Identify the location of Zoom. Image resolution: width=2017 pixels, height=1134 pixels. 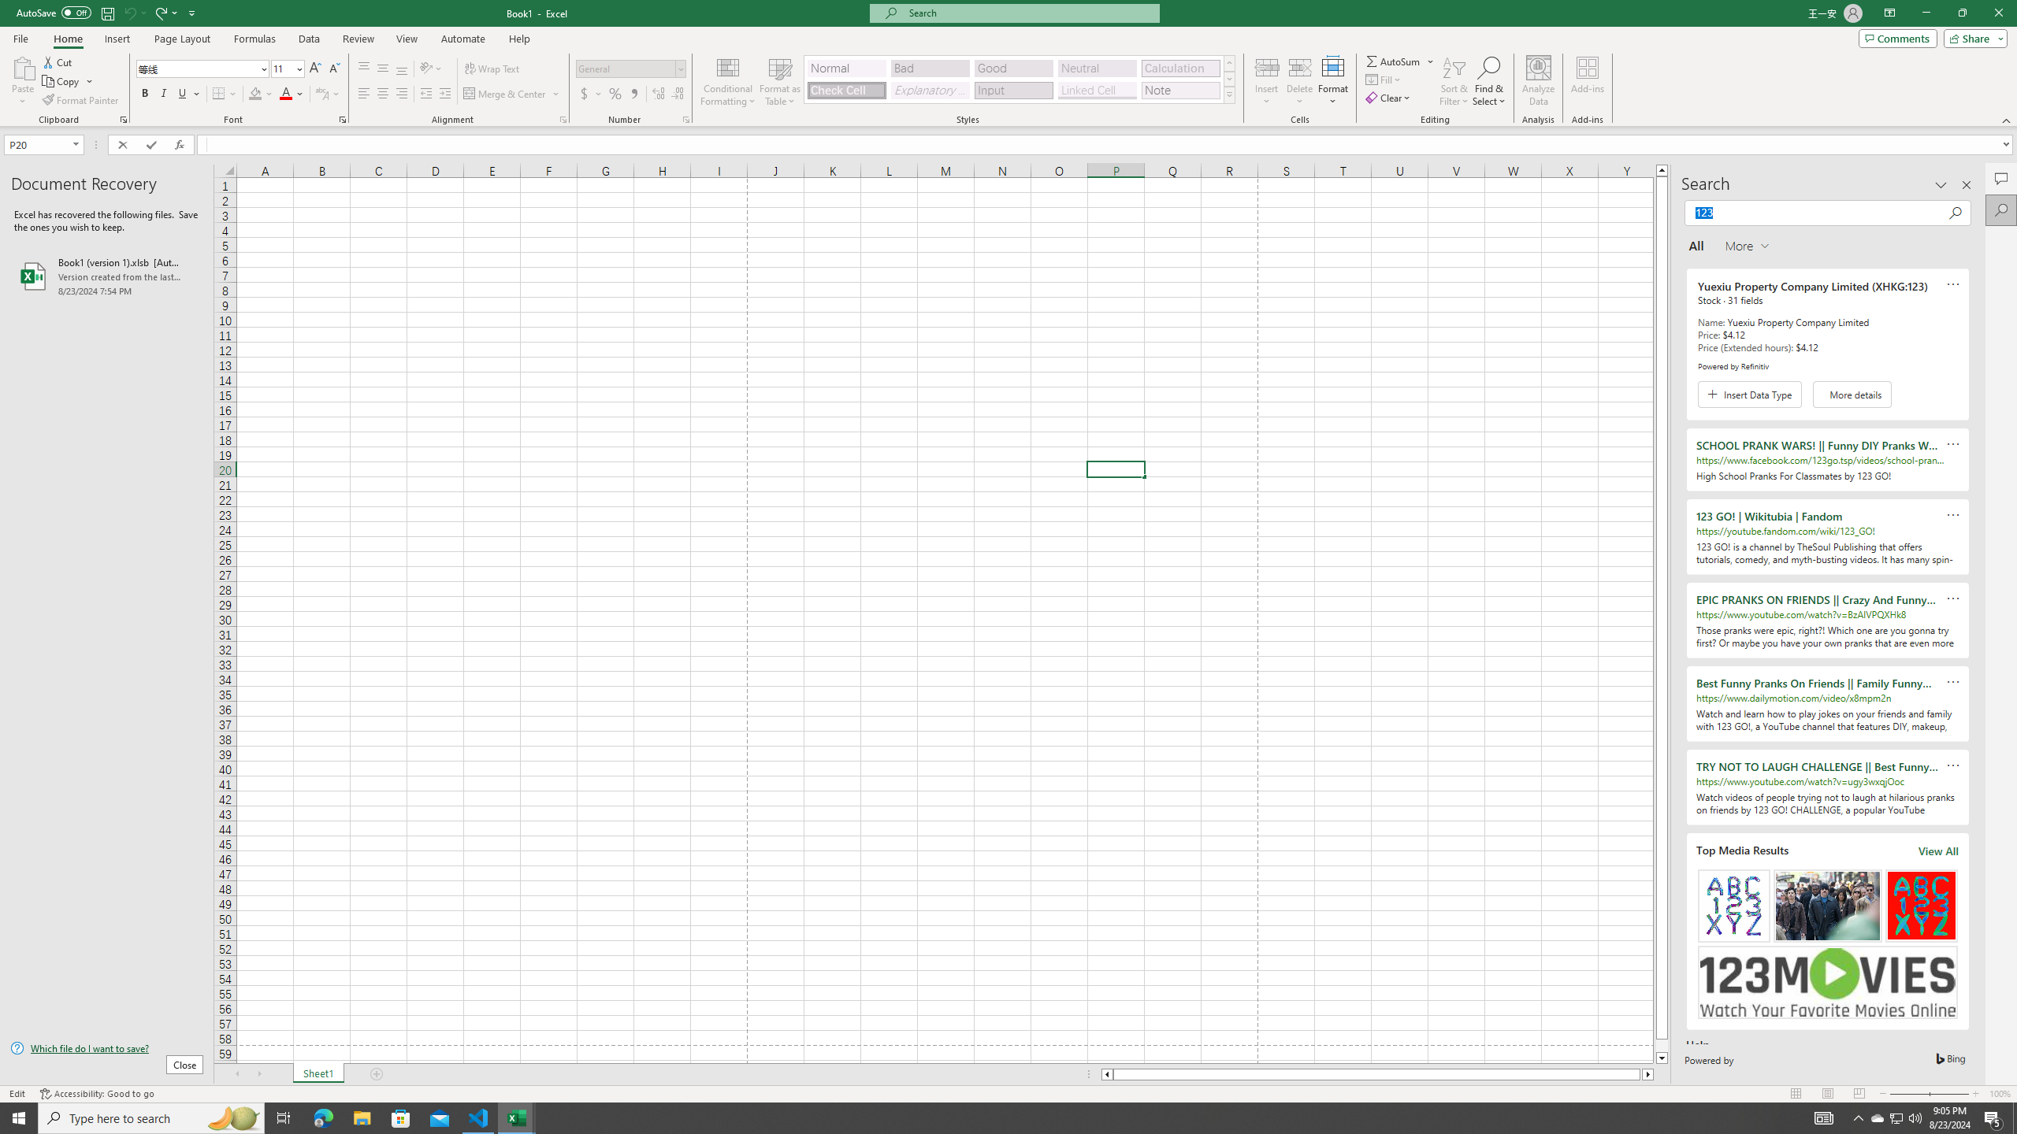
(1929, 1094).